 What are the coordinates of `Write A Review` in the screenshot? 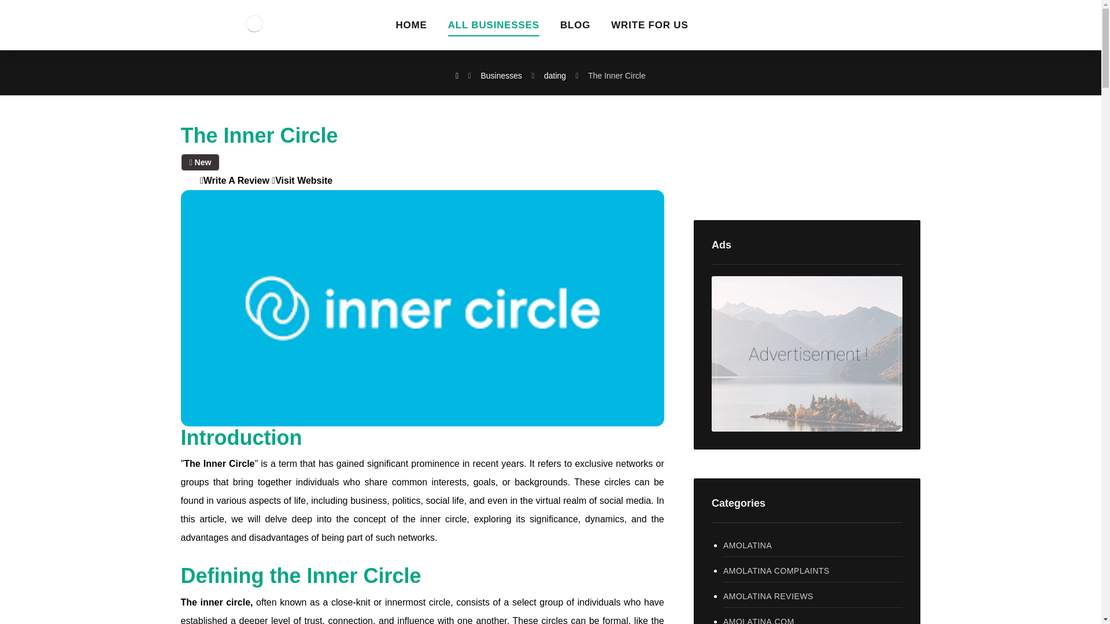 It's located at (235, 180).